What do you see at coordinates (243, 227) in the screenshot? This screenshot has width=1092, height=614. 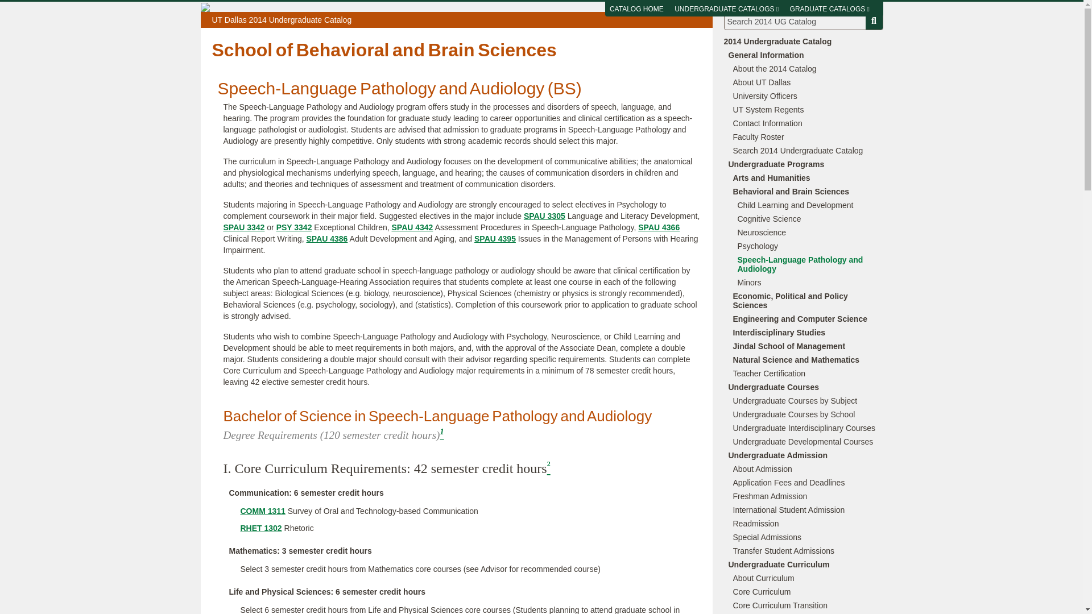 I see `SPAU 3342` at bounding box center [243, 227].